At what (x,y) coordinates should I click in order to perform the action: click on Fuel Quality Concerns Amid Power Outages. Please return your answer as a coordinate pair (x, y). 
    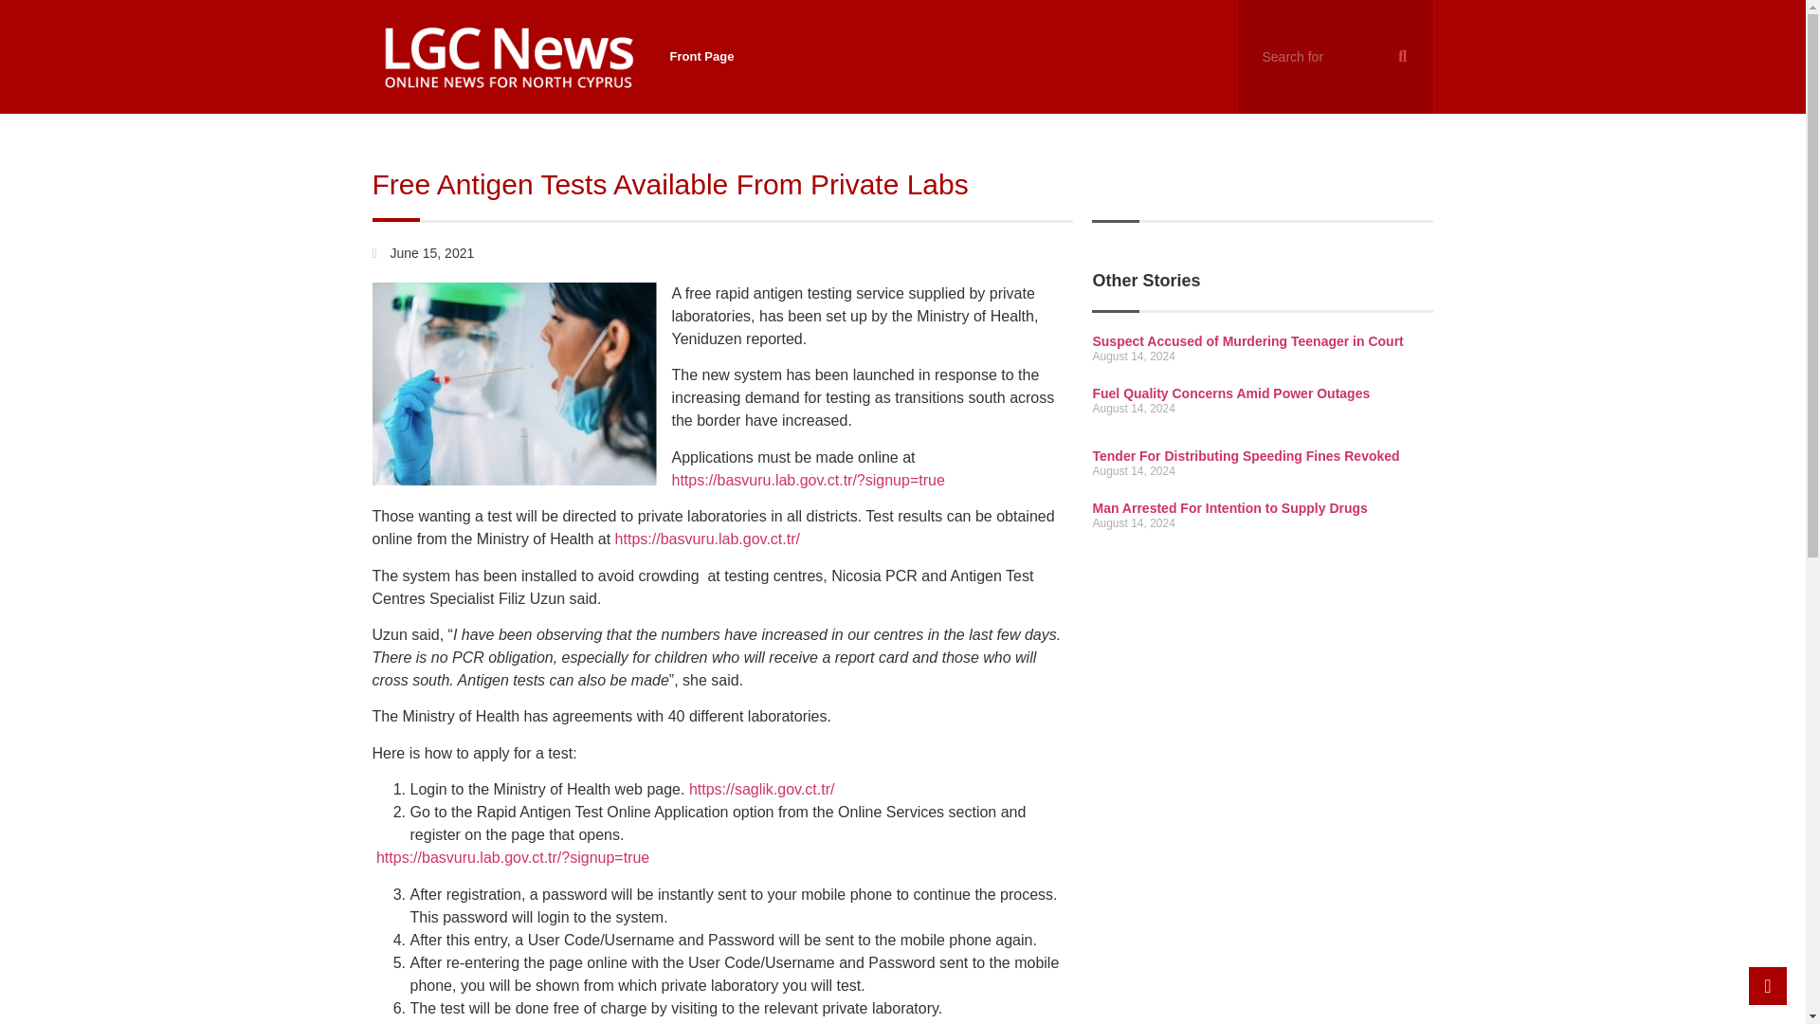
    Looking at the image, I should click on (1230, 393).